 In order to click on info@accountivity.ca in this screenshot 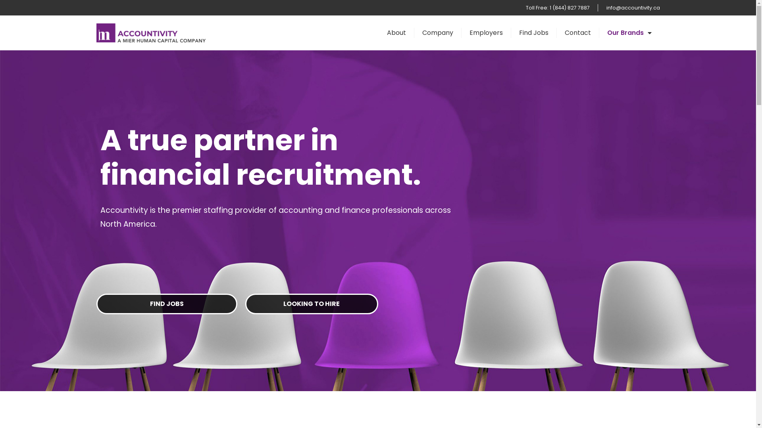, I will do `click(633, 8)`.